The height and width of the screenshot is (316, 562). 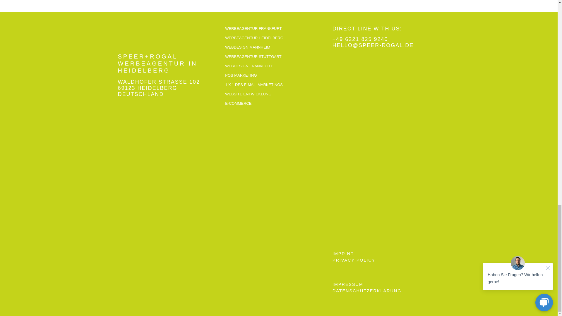 What do you see at coordinates (277, 85) in the screenshot?
I see `1 X 1 DES E-MAIL MARKETINGS` at bounding box center [277, 85].